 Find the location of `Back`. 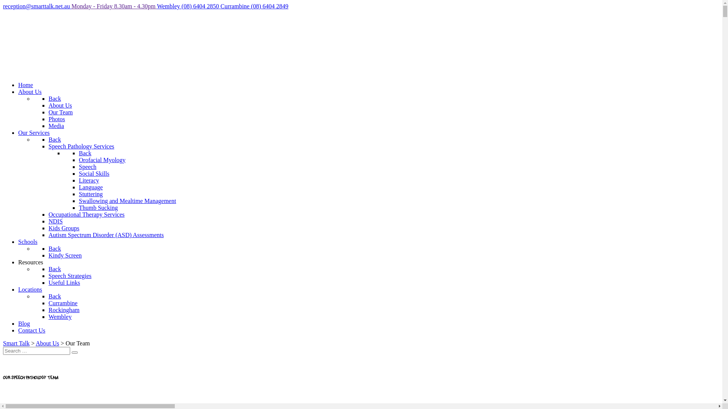

Back is located at coordinates (55, 98).